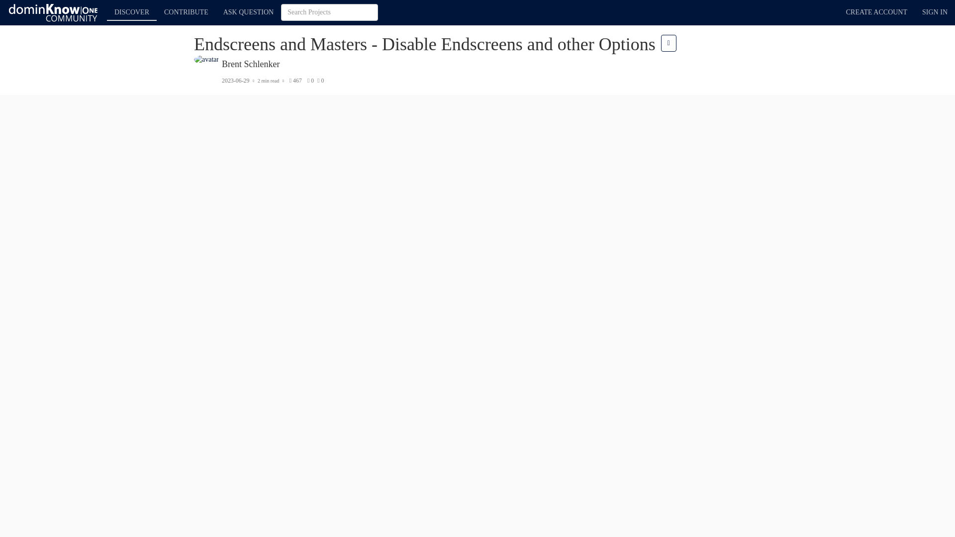 The image size is (955, 537). What do you see at coordinates (131, 10) in the screenshot?
I see `DISCOVER` at bounding box center [131, 10].